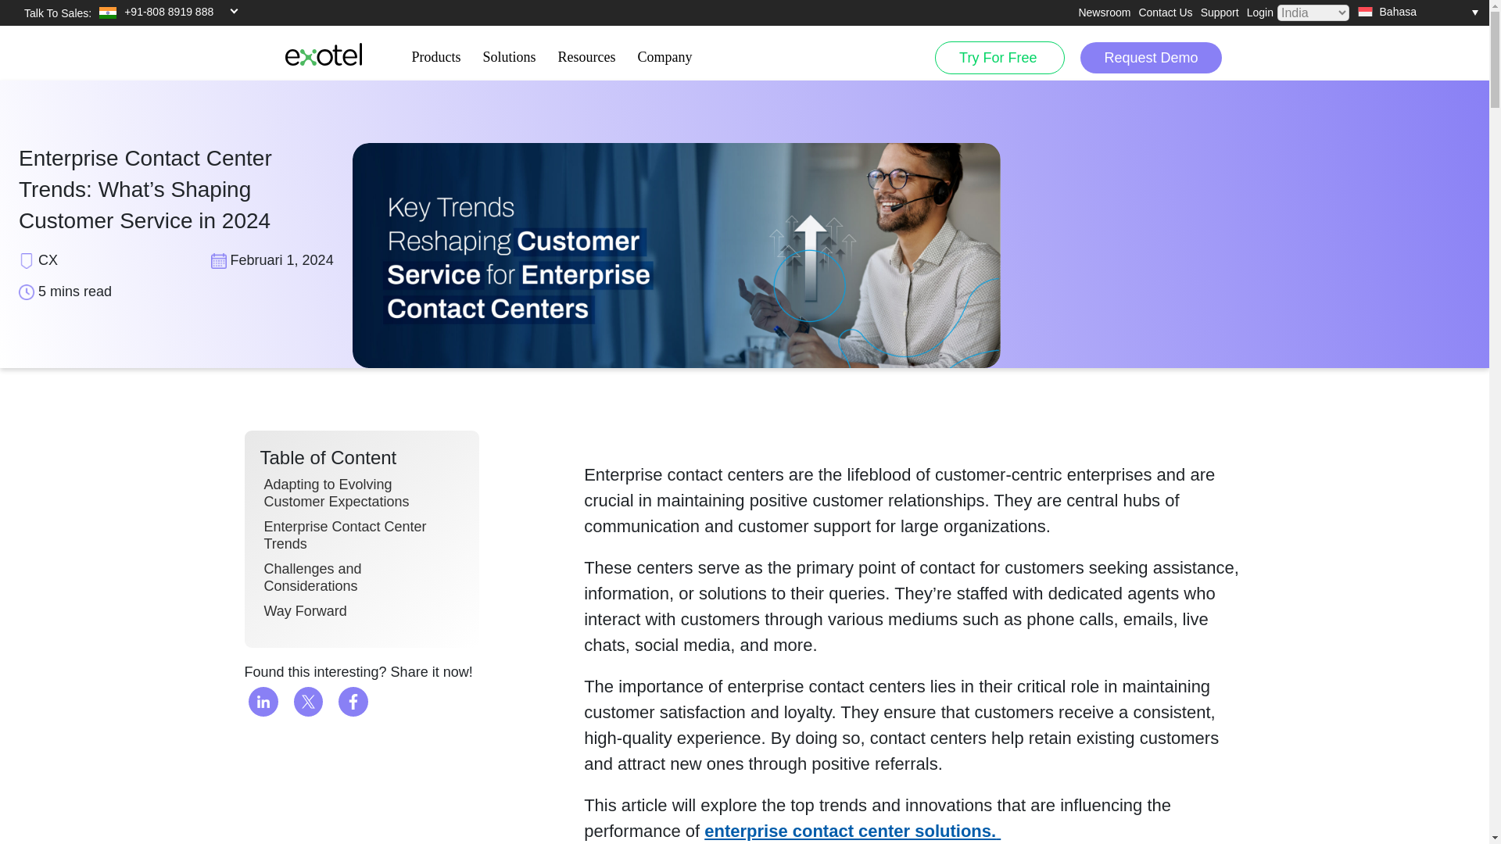 This screenshot has height=844, width=1501. What do you see at coordinates (1417, 12) in the screenshot?
I see `Bahasa` at bounding box center [1417, 12].